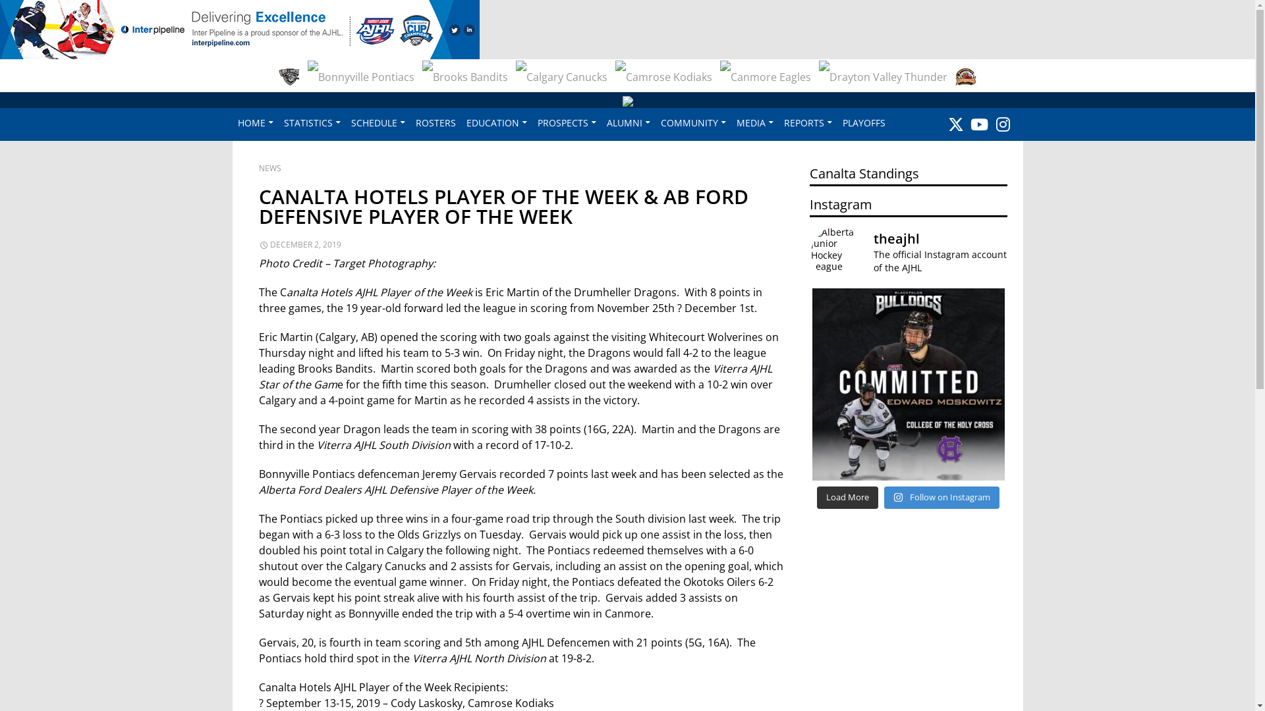 The width and height of the screenshot is (1265, 711). What do you see at coordinates (289, 77) in the screenshot?
I see `Blackfalds Bulldogs` at bounding box center [289, 77].